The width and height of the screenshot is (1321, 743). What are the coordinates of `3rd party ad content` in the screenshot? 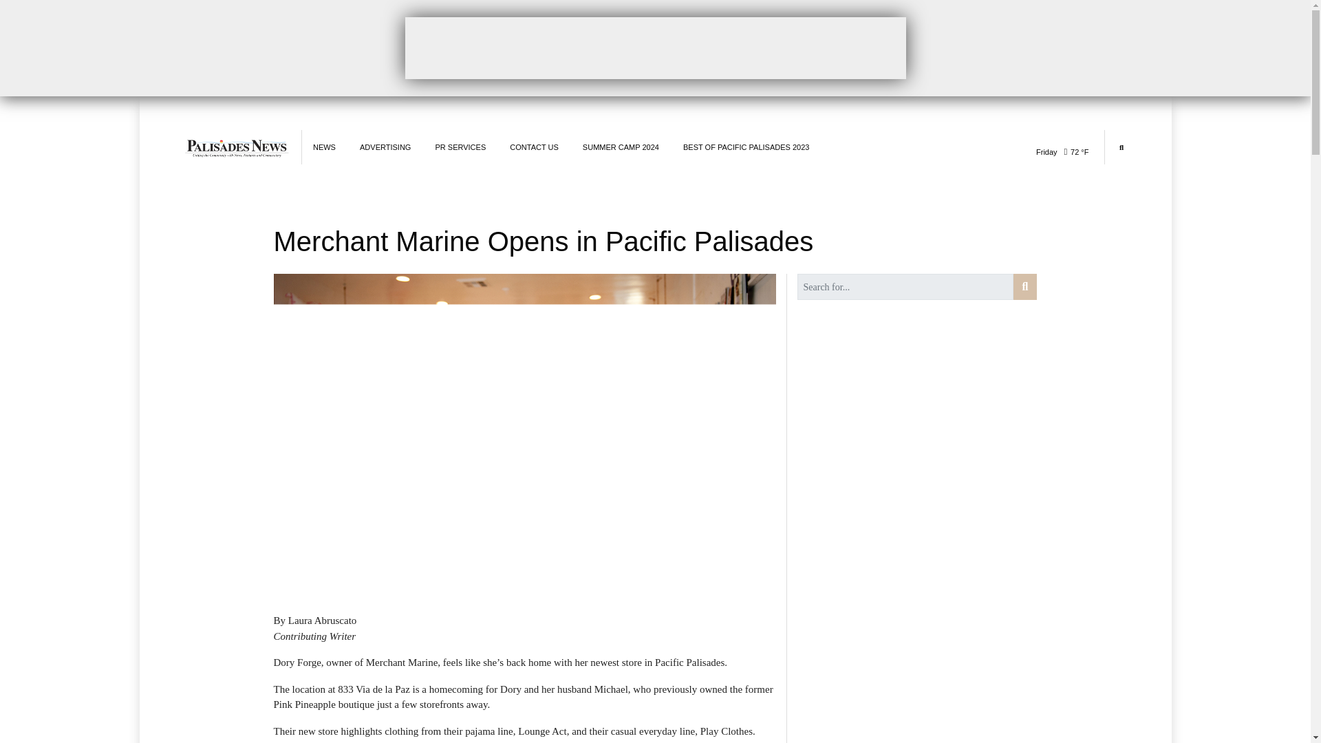 It's located at (654, 47).